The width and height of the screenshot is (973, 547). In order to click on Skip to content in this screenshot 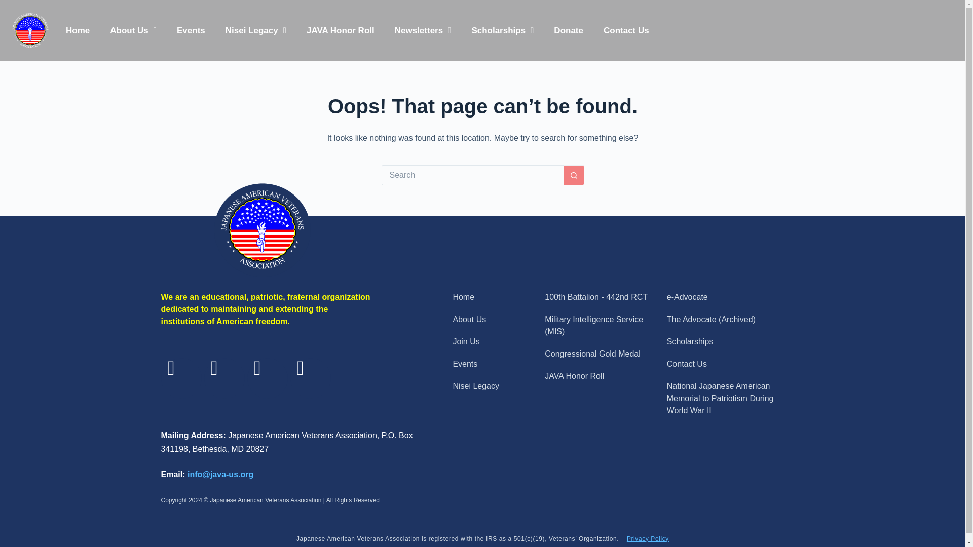, I will do `click(10, 5)`.